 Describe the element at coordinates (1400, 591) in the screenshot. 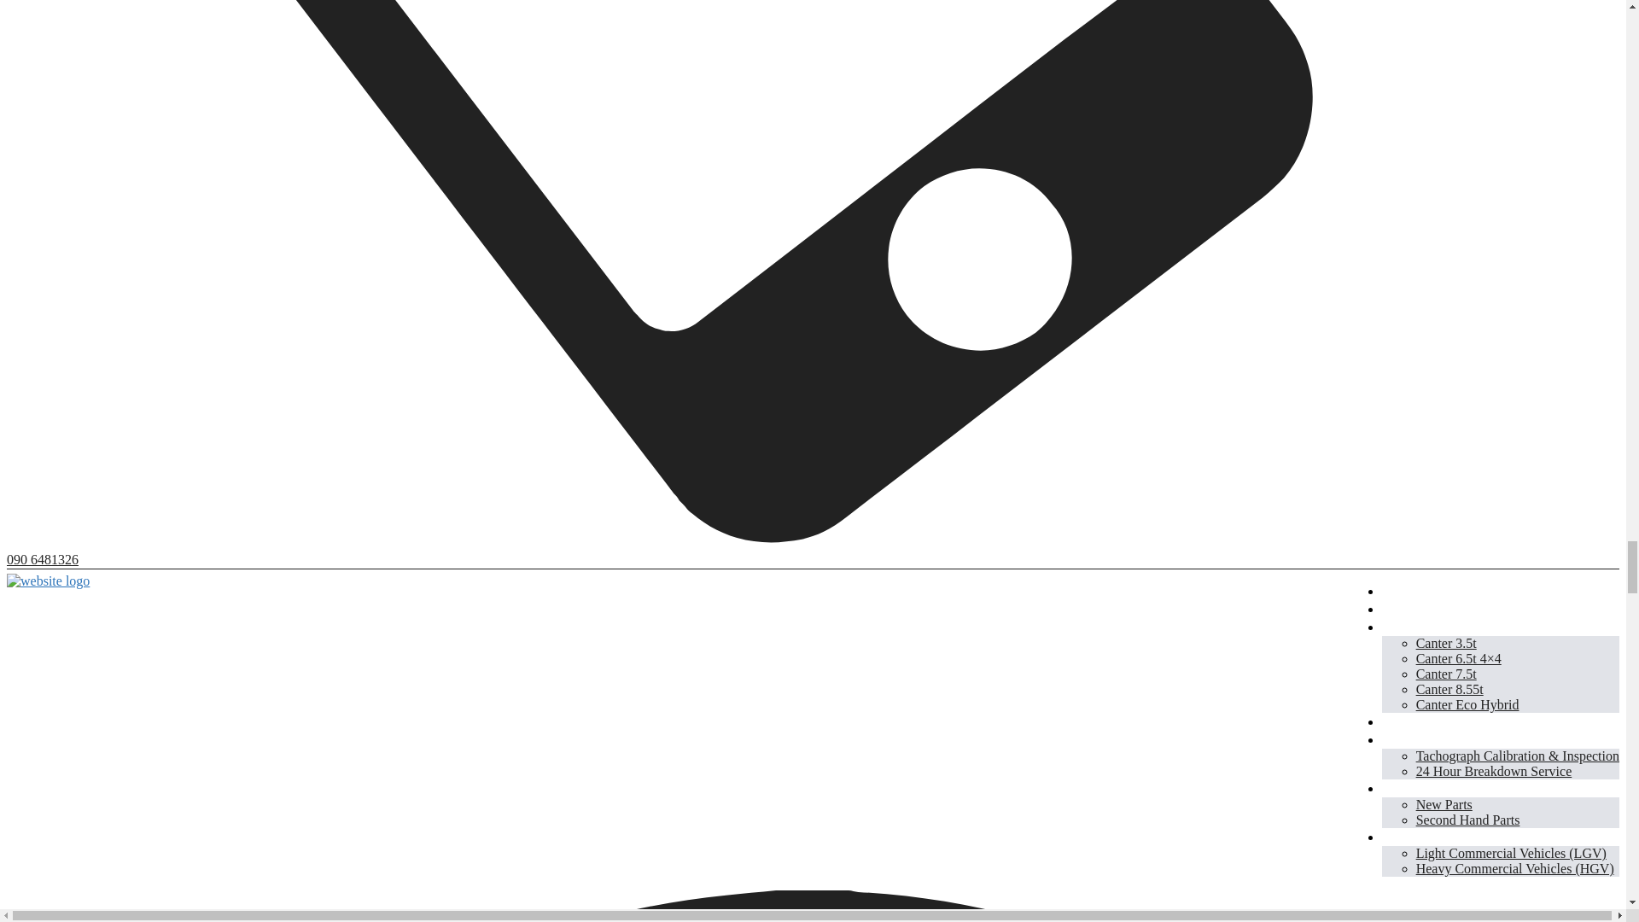

I see `Home` at that location.